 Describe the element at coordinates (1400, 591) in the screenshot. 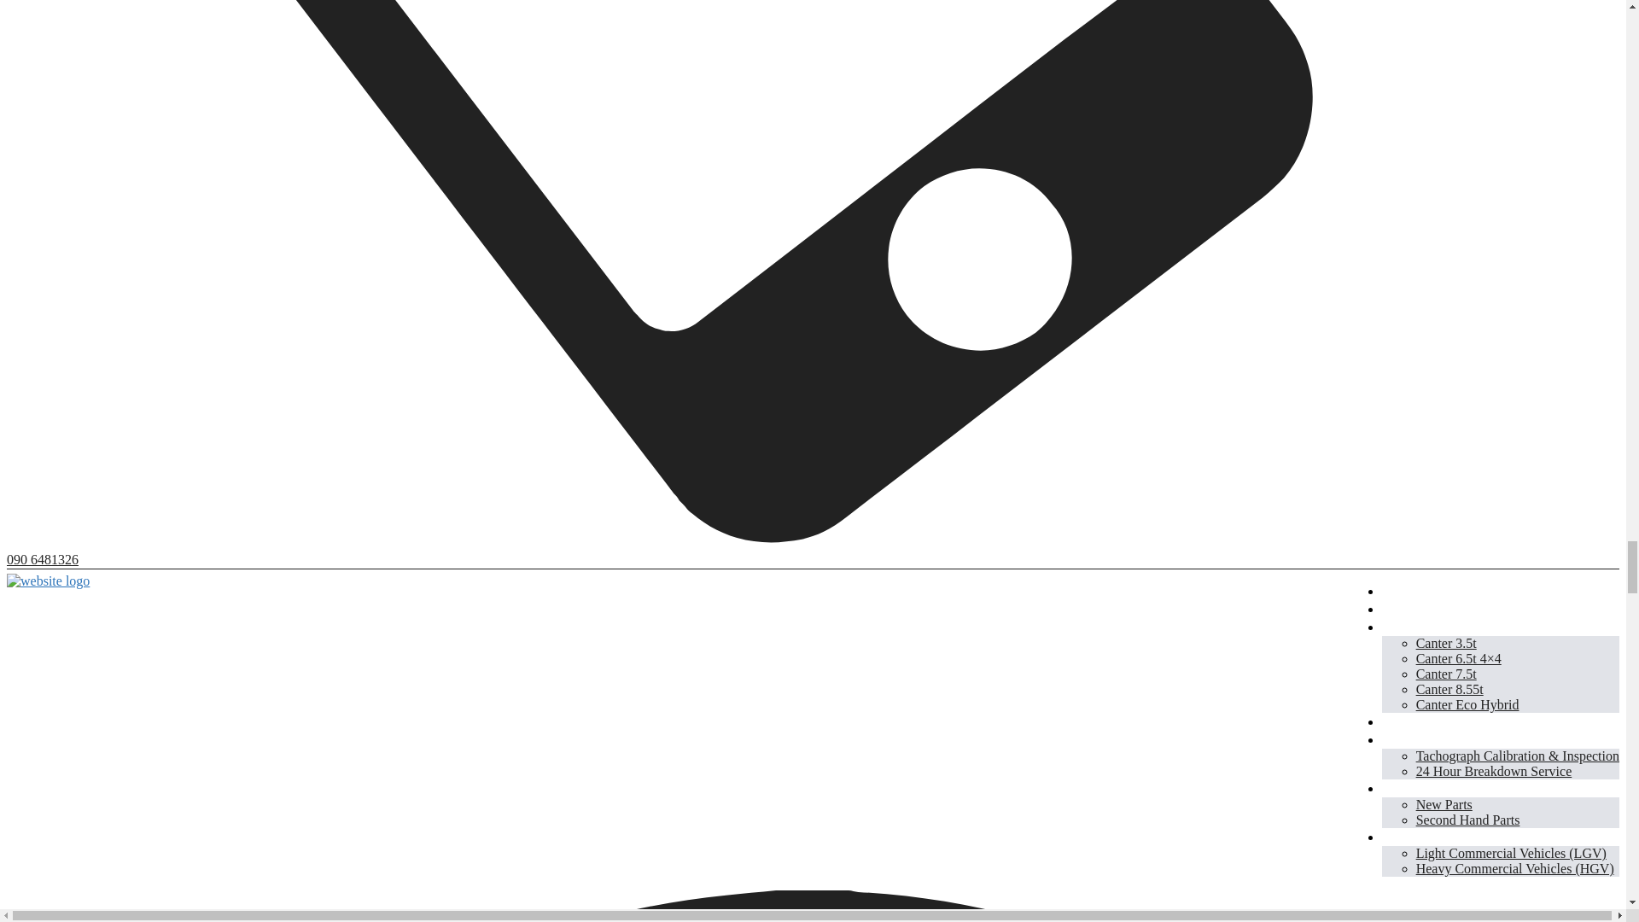

I see `Home` at that location.